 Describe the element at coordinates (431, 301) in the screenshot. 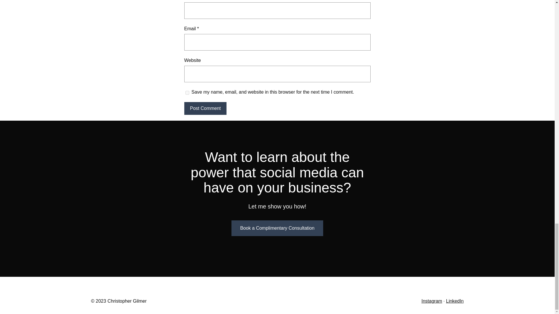

I see `Instagram` at that location.